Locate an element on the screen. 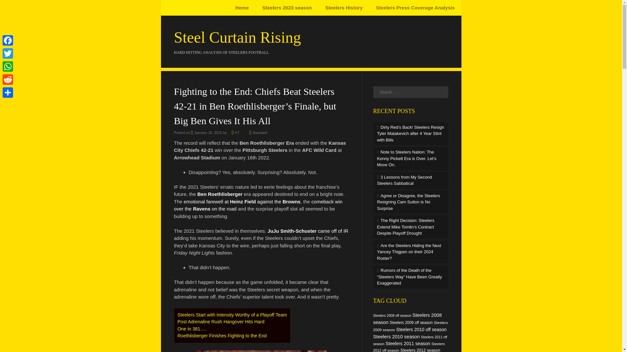 The image size is (627, 352). Permalink to  is located at coordinates (260, 132).